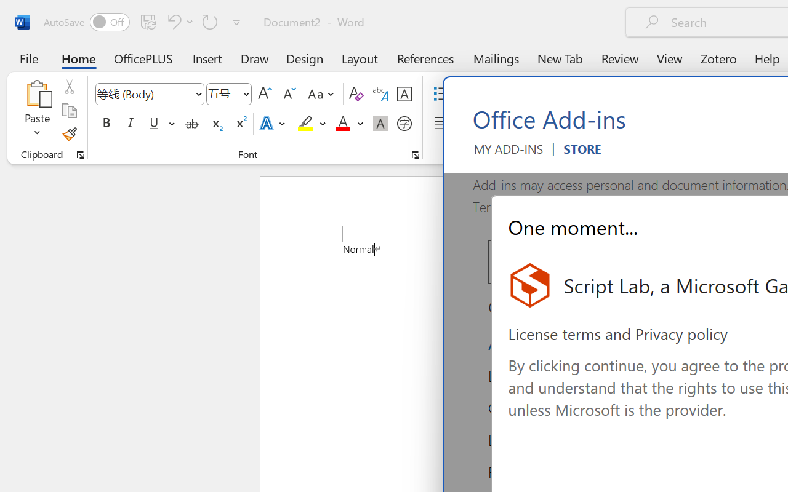  Describe the element at coordinates (144, 93) in the screenshot. I see `Font` at that location.